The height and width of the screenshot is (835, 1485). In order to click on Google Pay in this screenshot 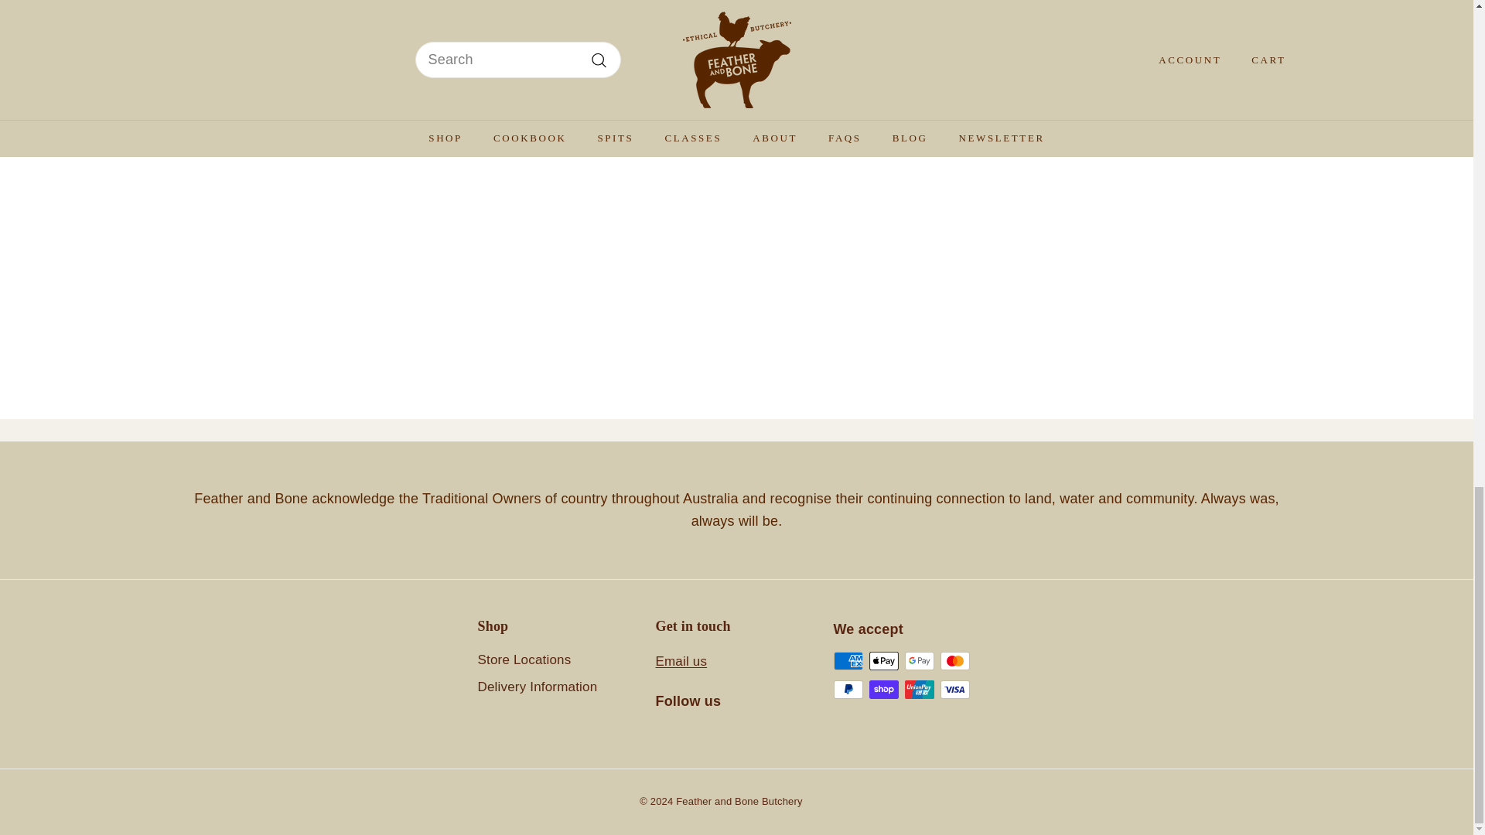, I will do `click(919, 661)`.